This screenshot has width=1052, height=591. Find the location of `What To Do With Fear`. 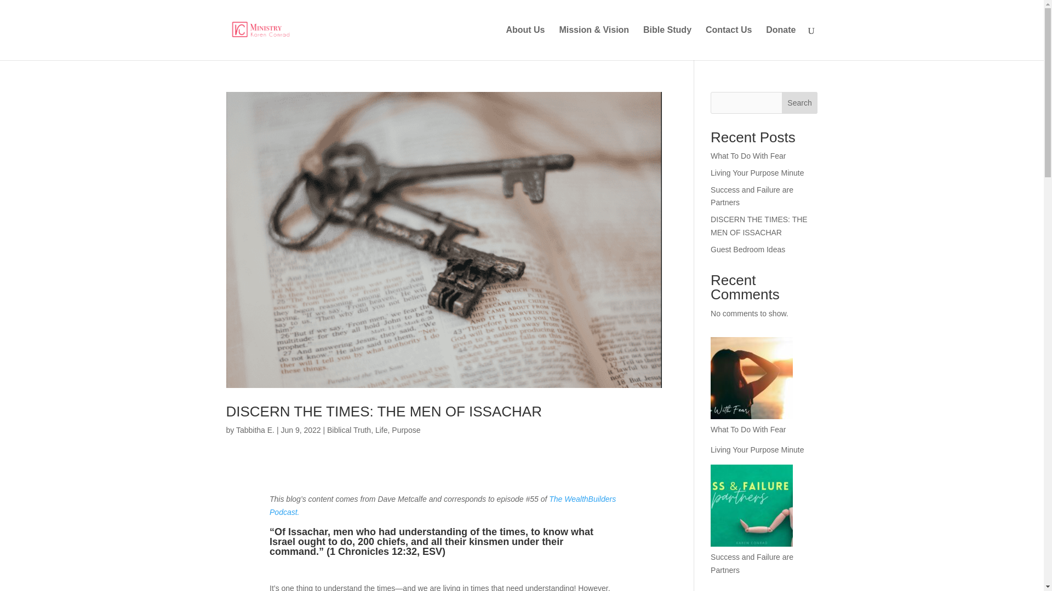

What To Do With Fear is located at coordinates (748, 155).